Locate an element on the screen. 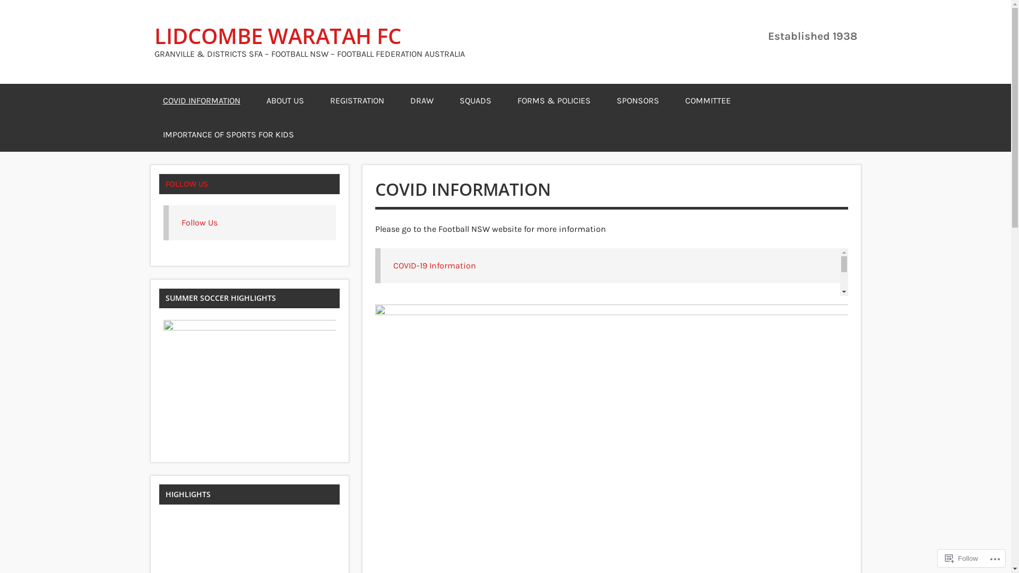  COVID-19 Information is located at coordinates (435, 265).